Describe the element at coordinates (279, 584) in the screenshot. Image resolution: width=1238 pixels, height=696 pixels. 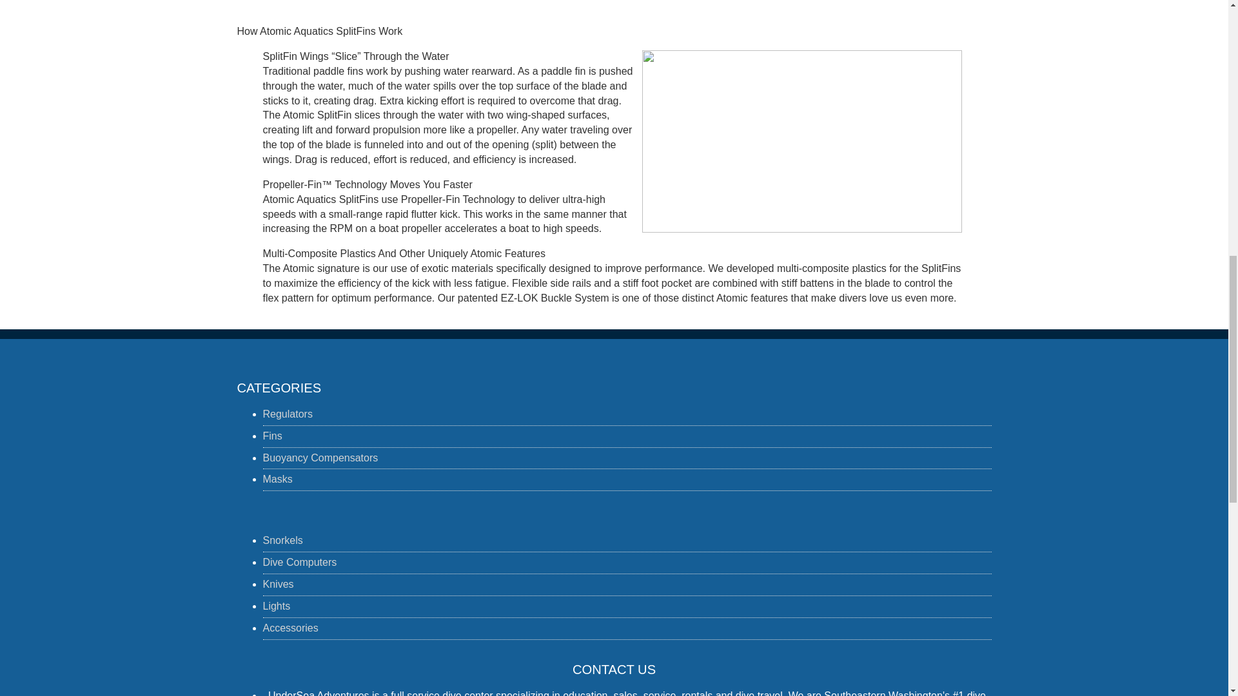
I see `Knives` at that location.